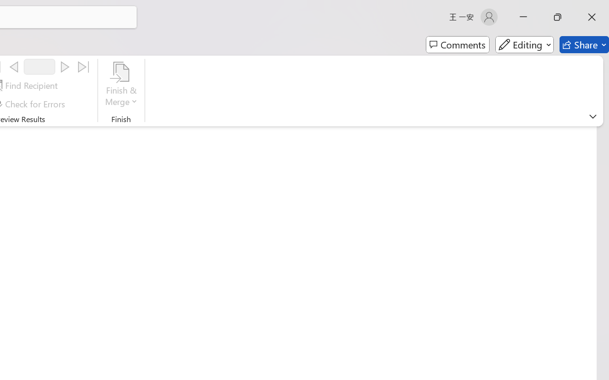  I want to click on Restore Down, so click(558, 17).